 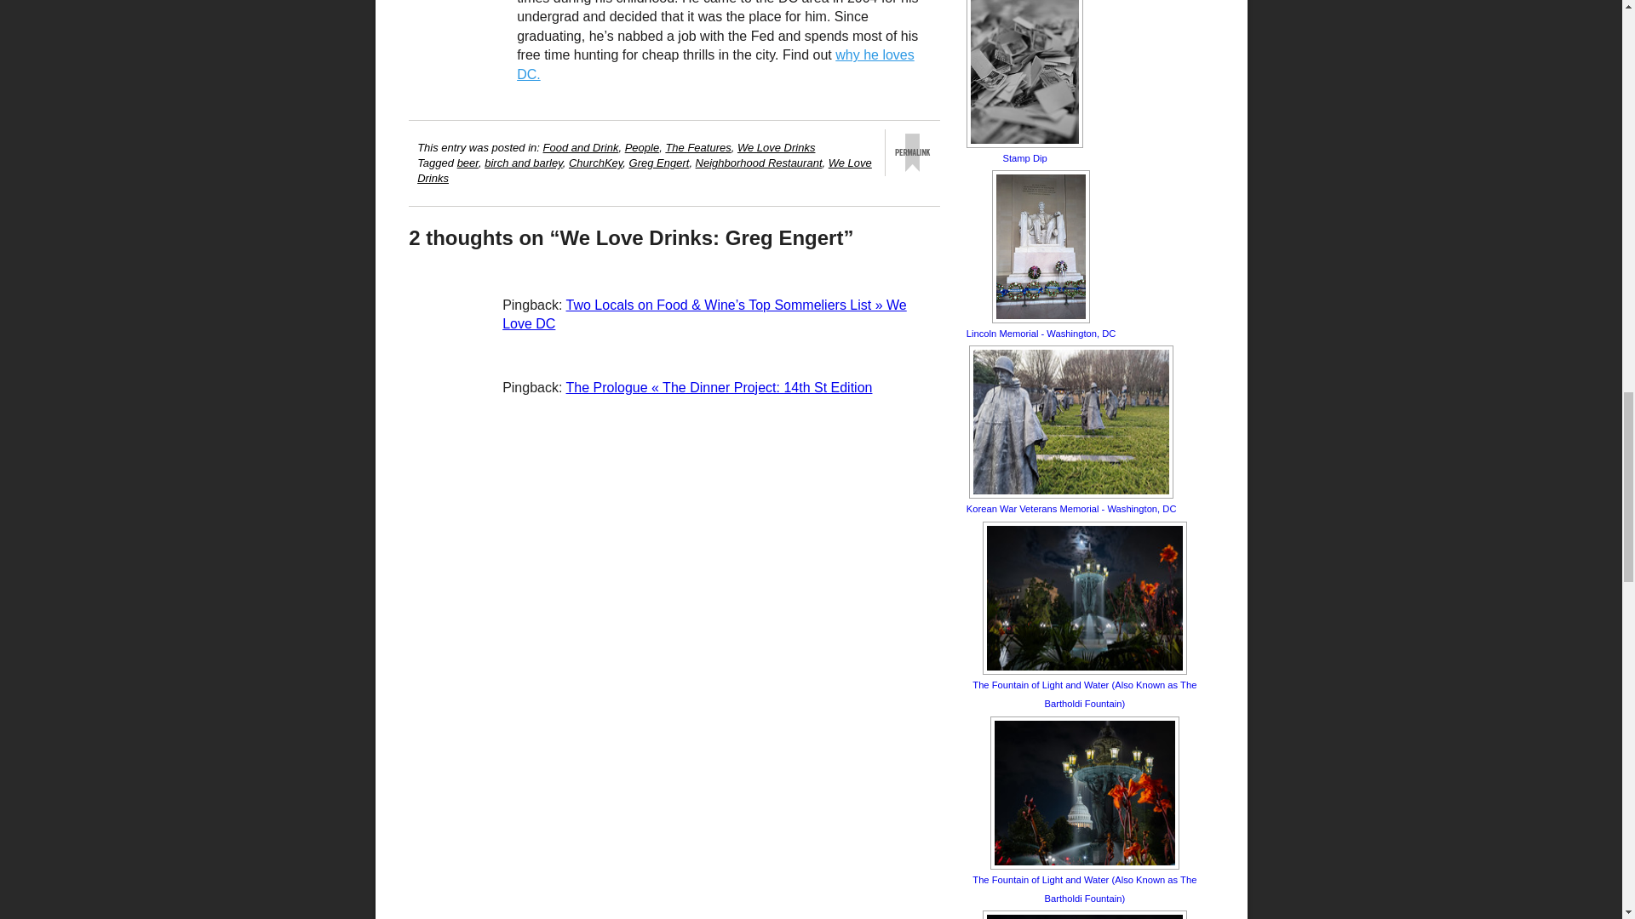 I want to click on People, so click(x=641, y=148).